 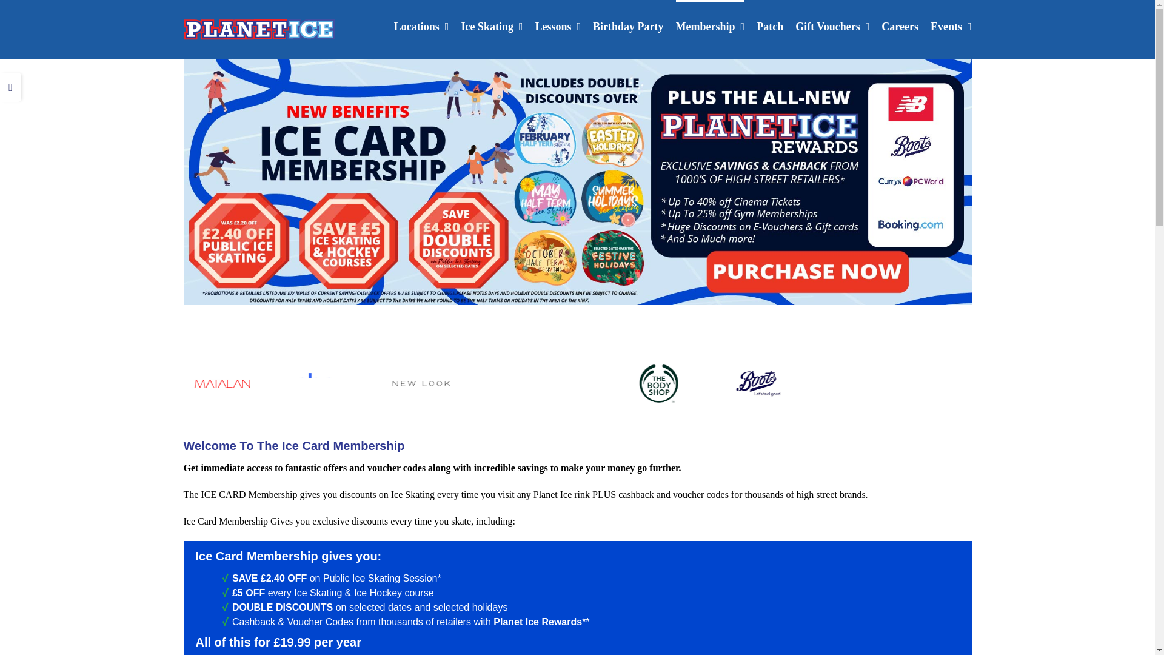 I want to click on Locations, so click(x=422, y=25).